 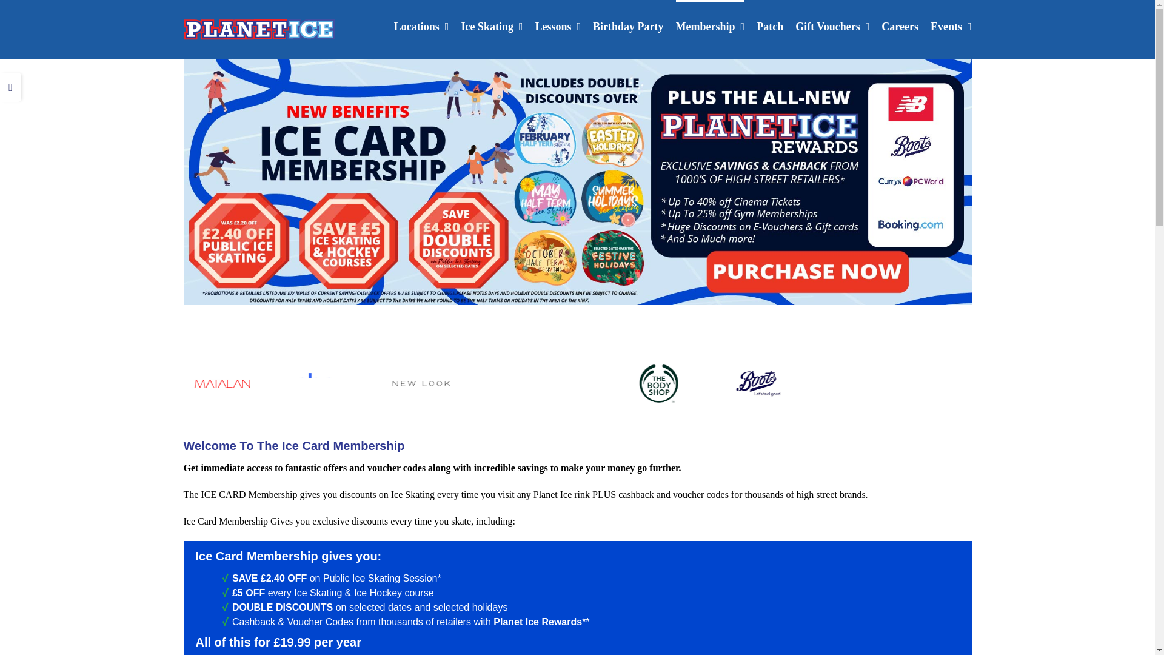 I want to click on Locations, so click(x=422, y=25).